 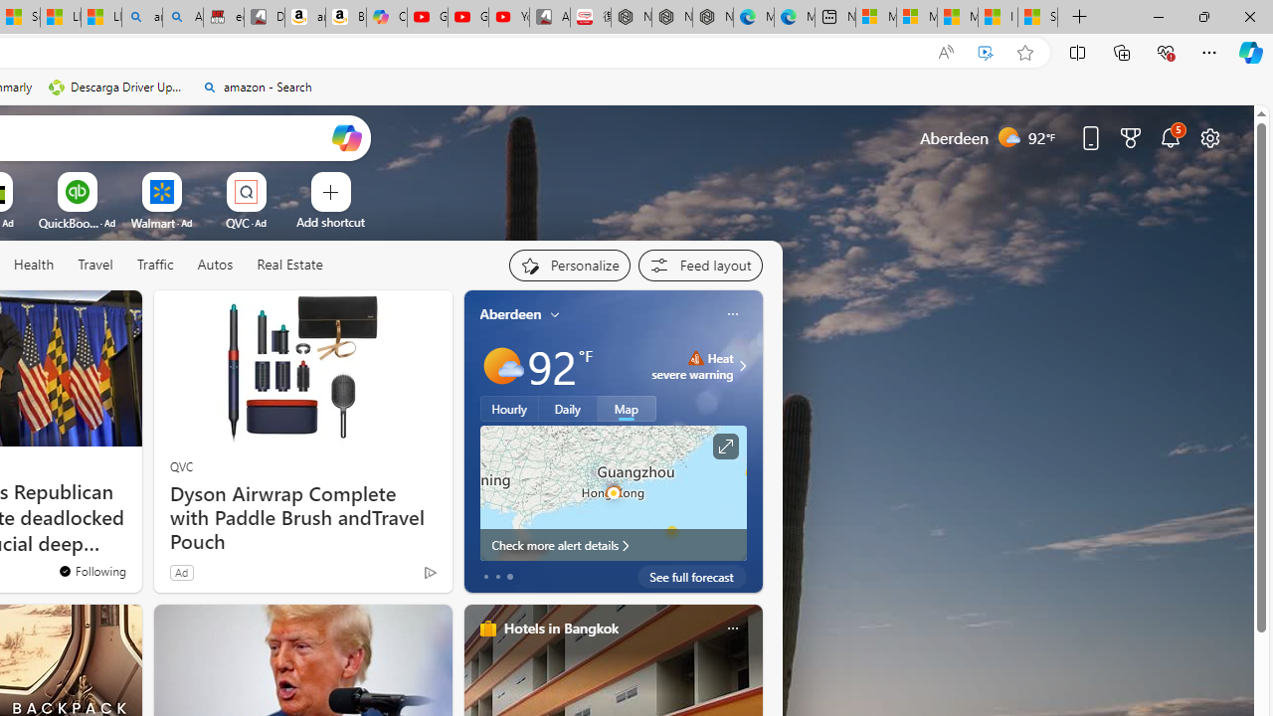 I want to click on previous, so click(x=473, y=442).